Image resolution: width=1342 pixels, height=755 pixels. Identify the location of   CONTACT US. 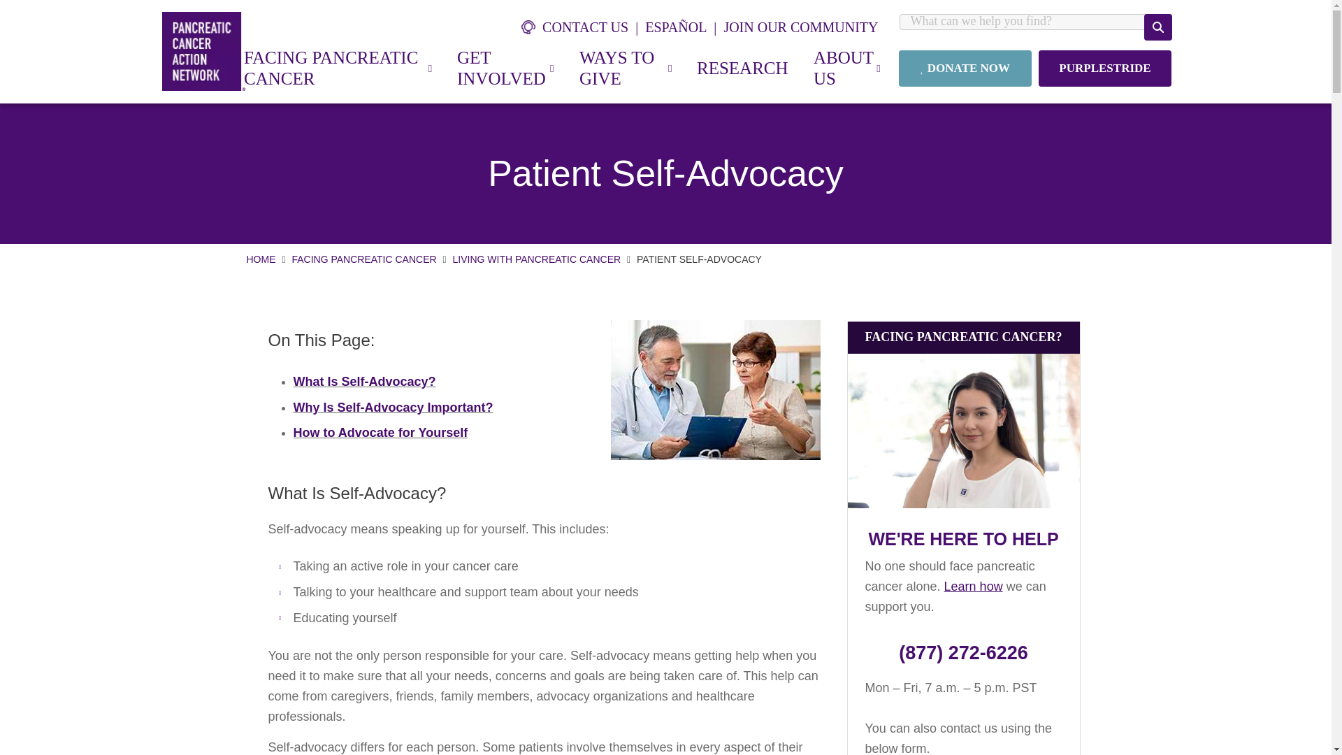
(583, 27).